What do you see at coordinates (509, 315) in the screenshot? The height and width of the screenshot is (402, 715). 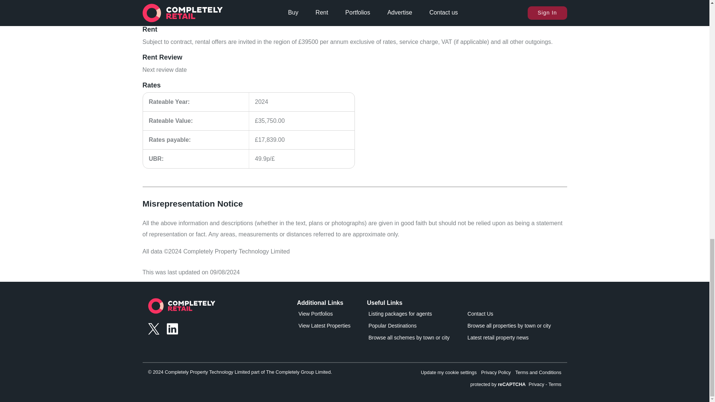 I see `Contact Us` at bounding box center [509, 315].